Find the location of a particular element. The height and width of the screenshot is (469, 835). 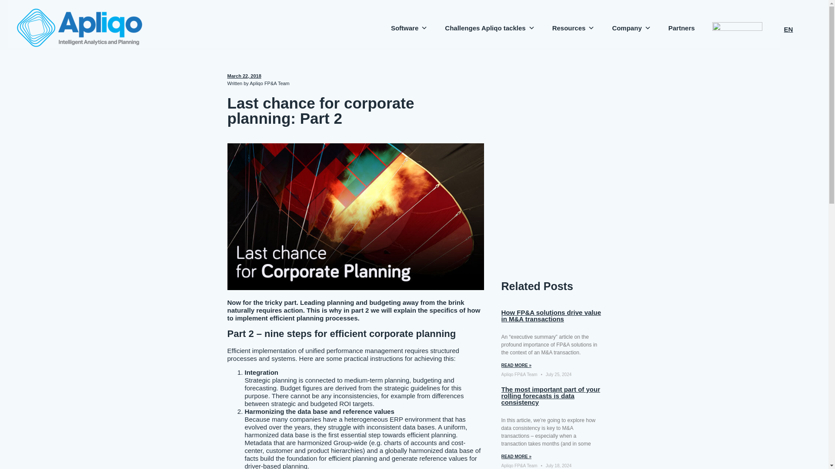

Resources is located at coordinates (573, 23).